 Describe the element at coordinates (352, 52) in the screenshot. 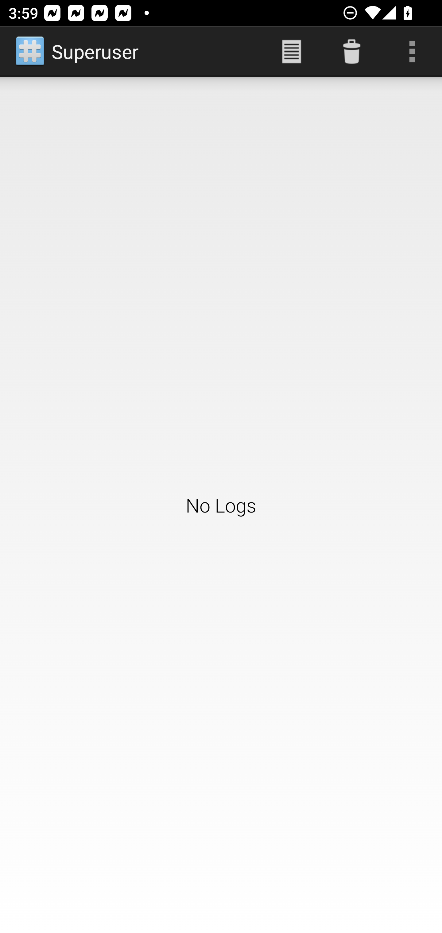

I see `Delete` at that location.